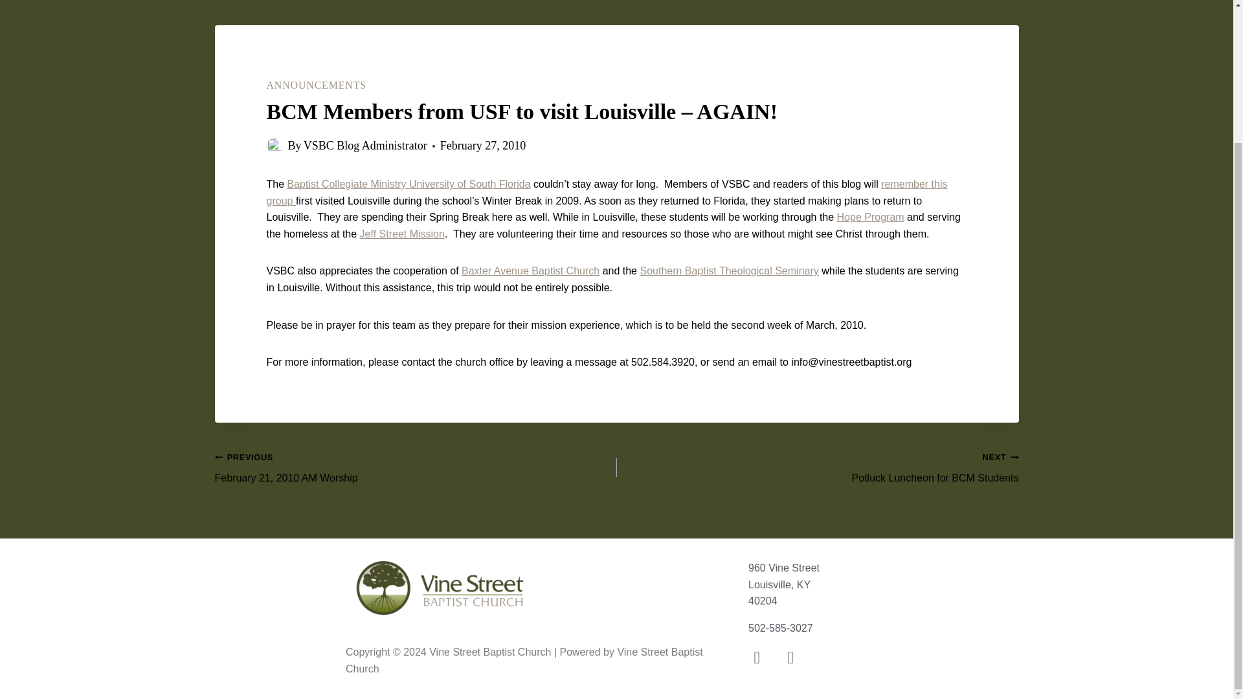 This screenshot has width=1243, height=699. What do you see at coordinates (409, 184) in the screenshot?
I see `Baptist Collegiate Ministry University of South Florida` at bounding box center [409, 184].